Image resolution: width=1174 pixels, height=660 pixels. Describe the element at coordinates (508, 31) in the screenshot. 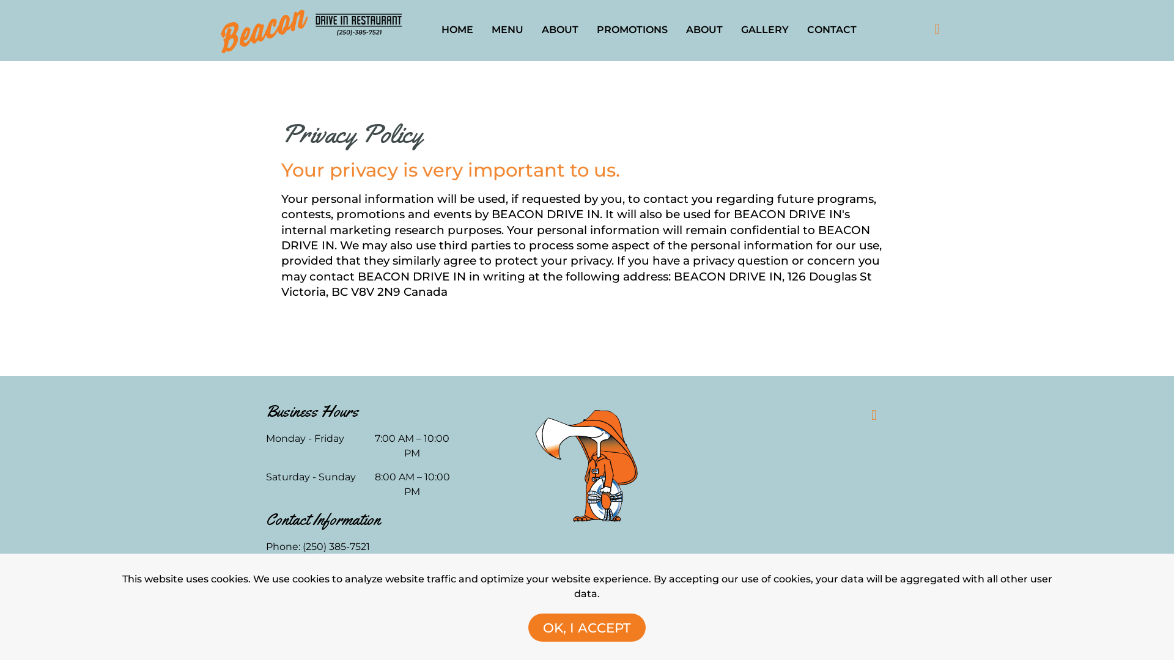

I see `MENU` at that location.